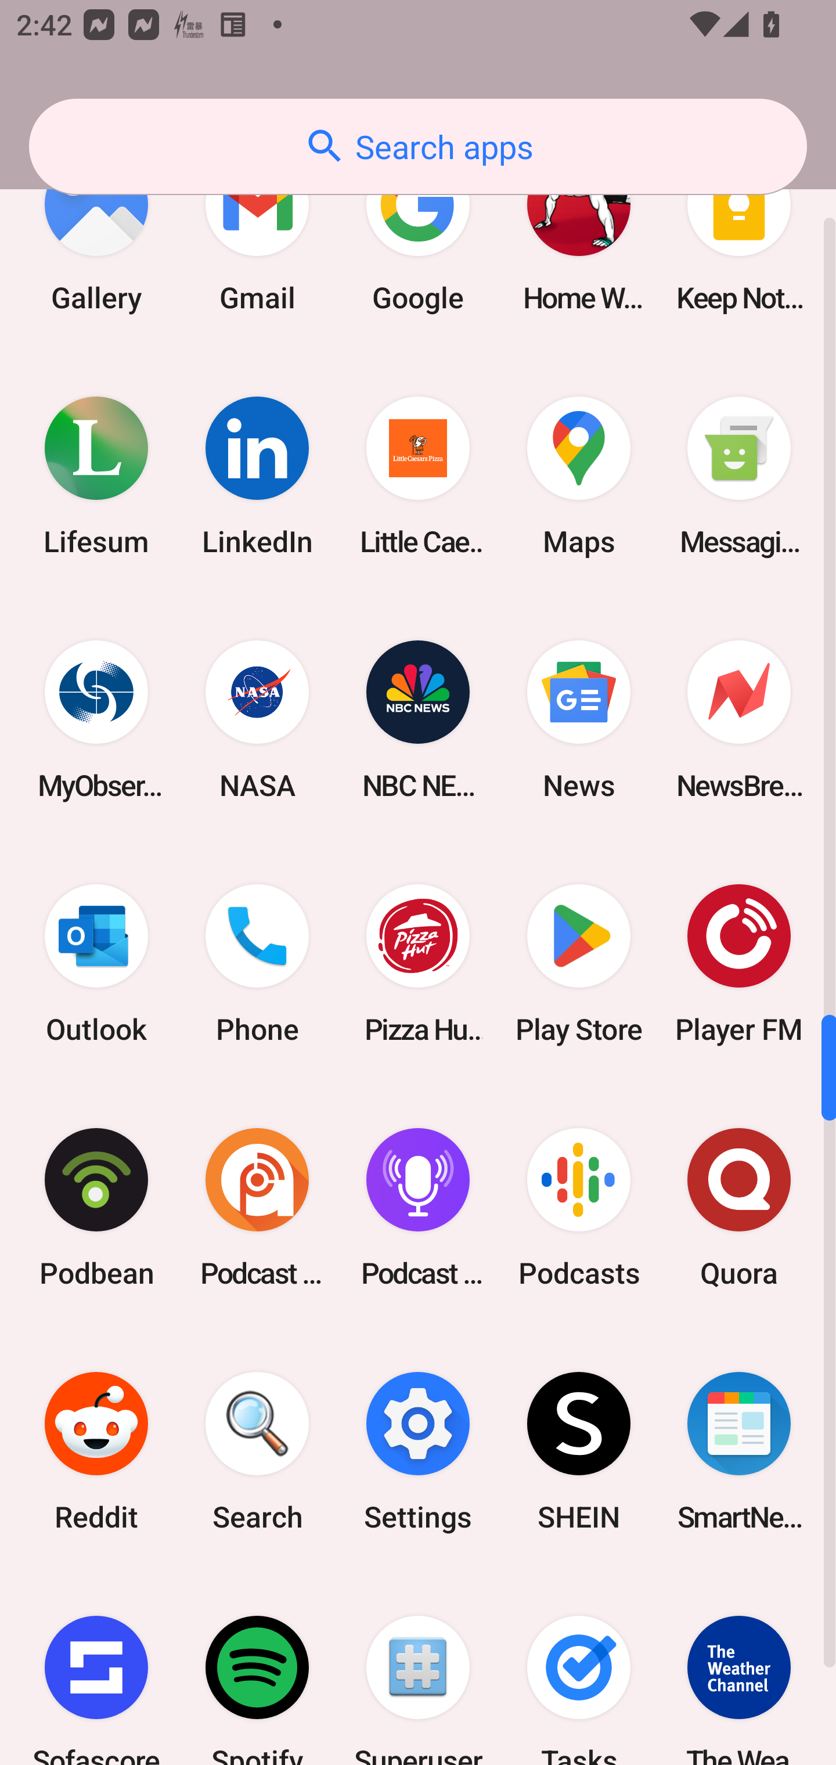 The image size is (836, 1765). What do you see at coordinates (739, 720) in the screenshot?
I see `NewsBreak` at bounding box center [739, 720].